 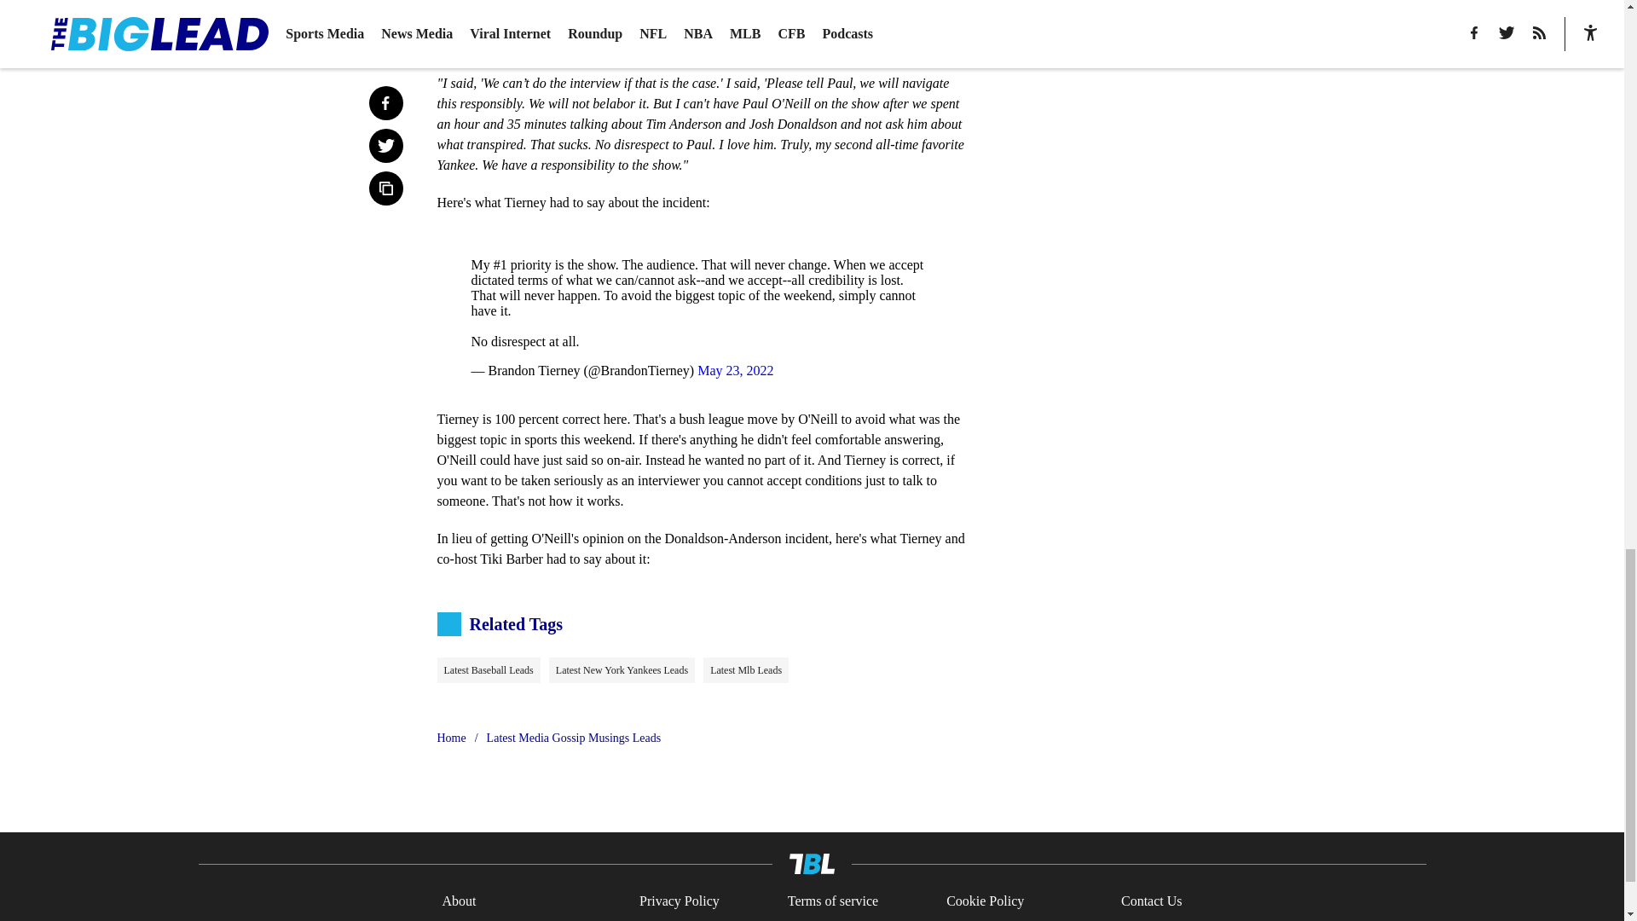 What do you see at coordinates (1151, 901) in the screenshot?
I see `Contact Us` at bounding box center [1151, 901].